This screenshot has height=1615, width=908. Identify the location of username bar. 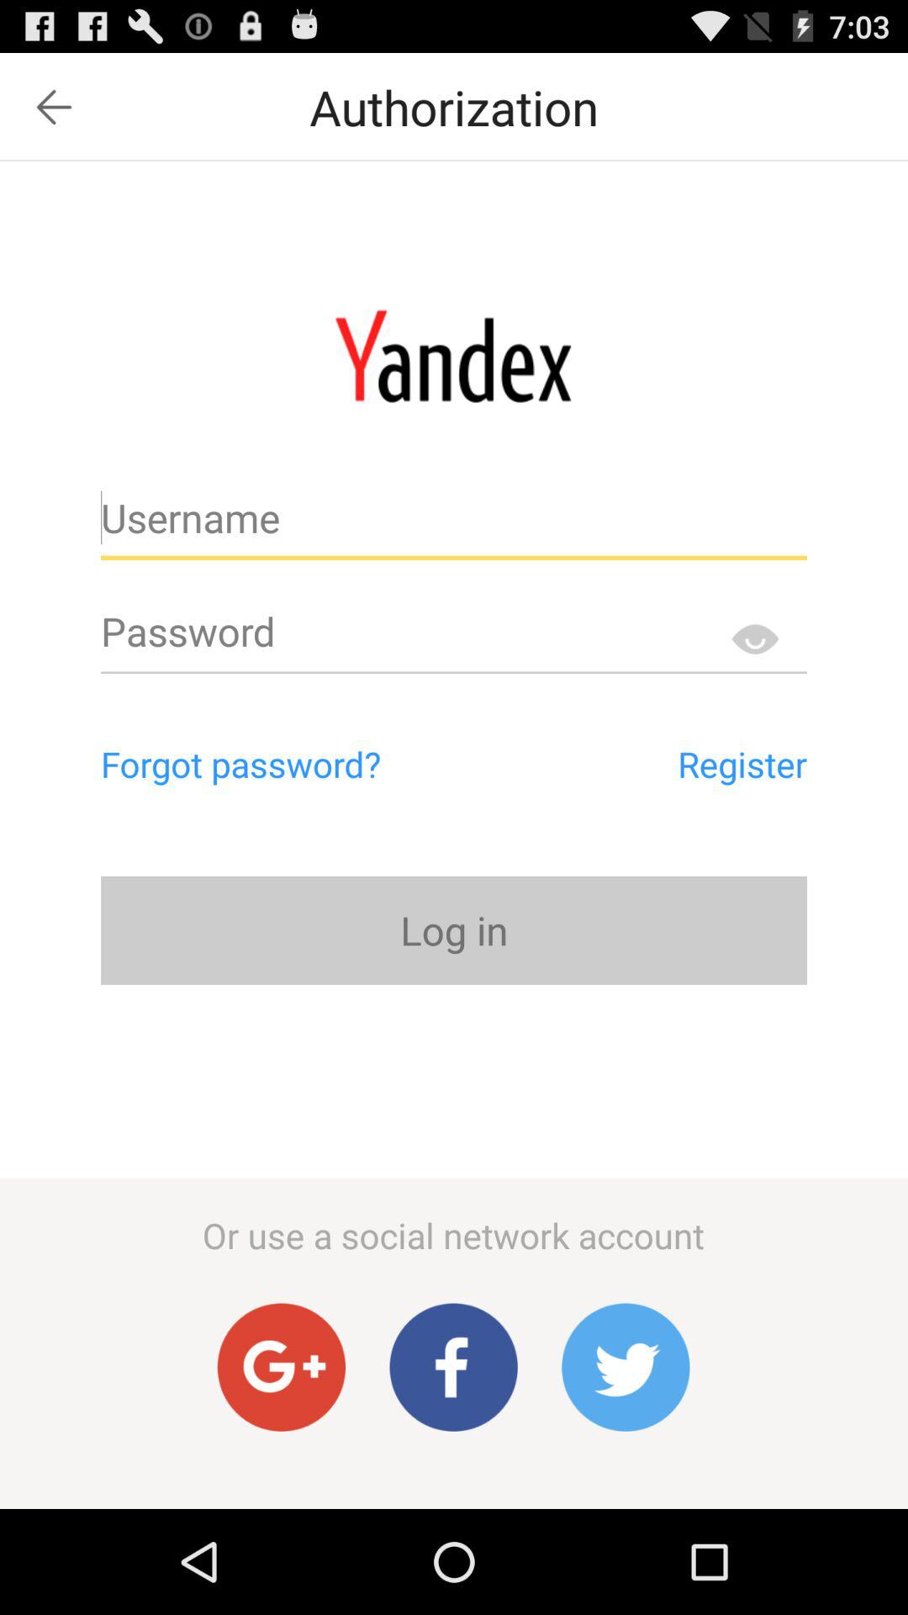
(454, 525).